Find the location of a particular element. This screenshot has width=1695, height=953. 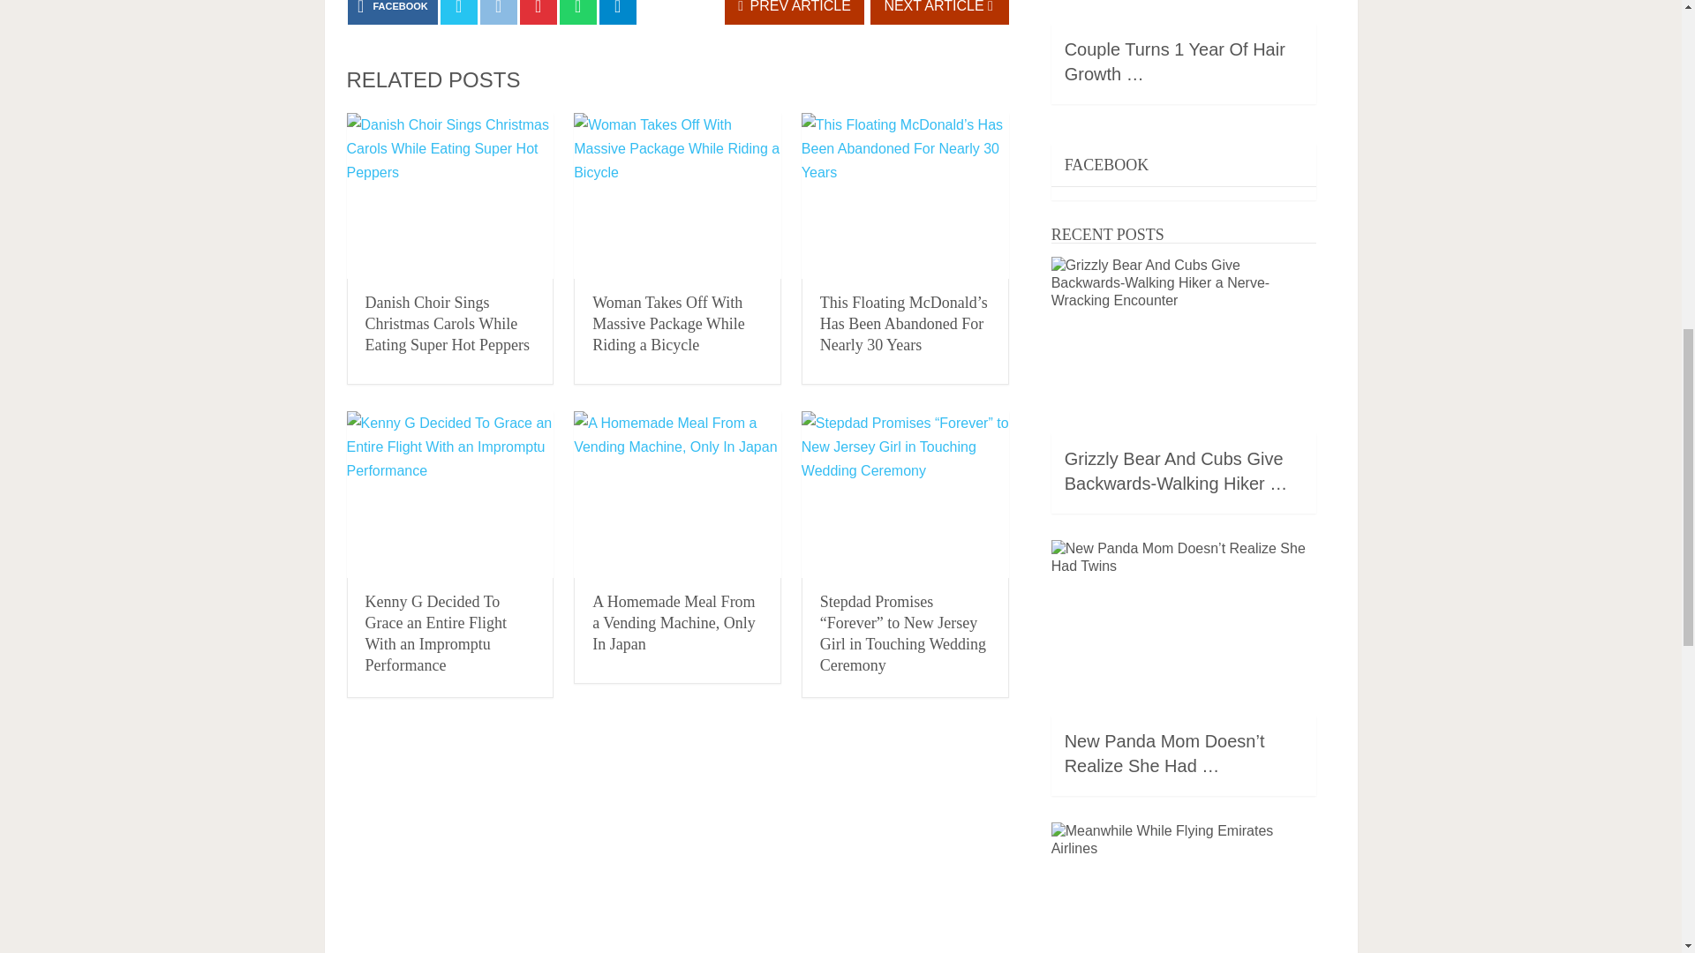

A Homemade Meal From a Vending Machine, Only In Japan is located at coordinates (678, 494).